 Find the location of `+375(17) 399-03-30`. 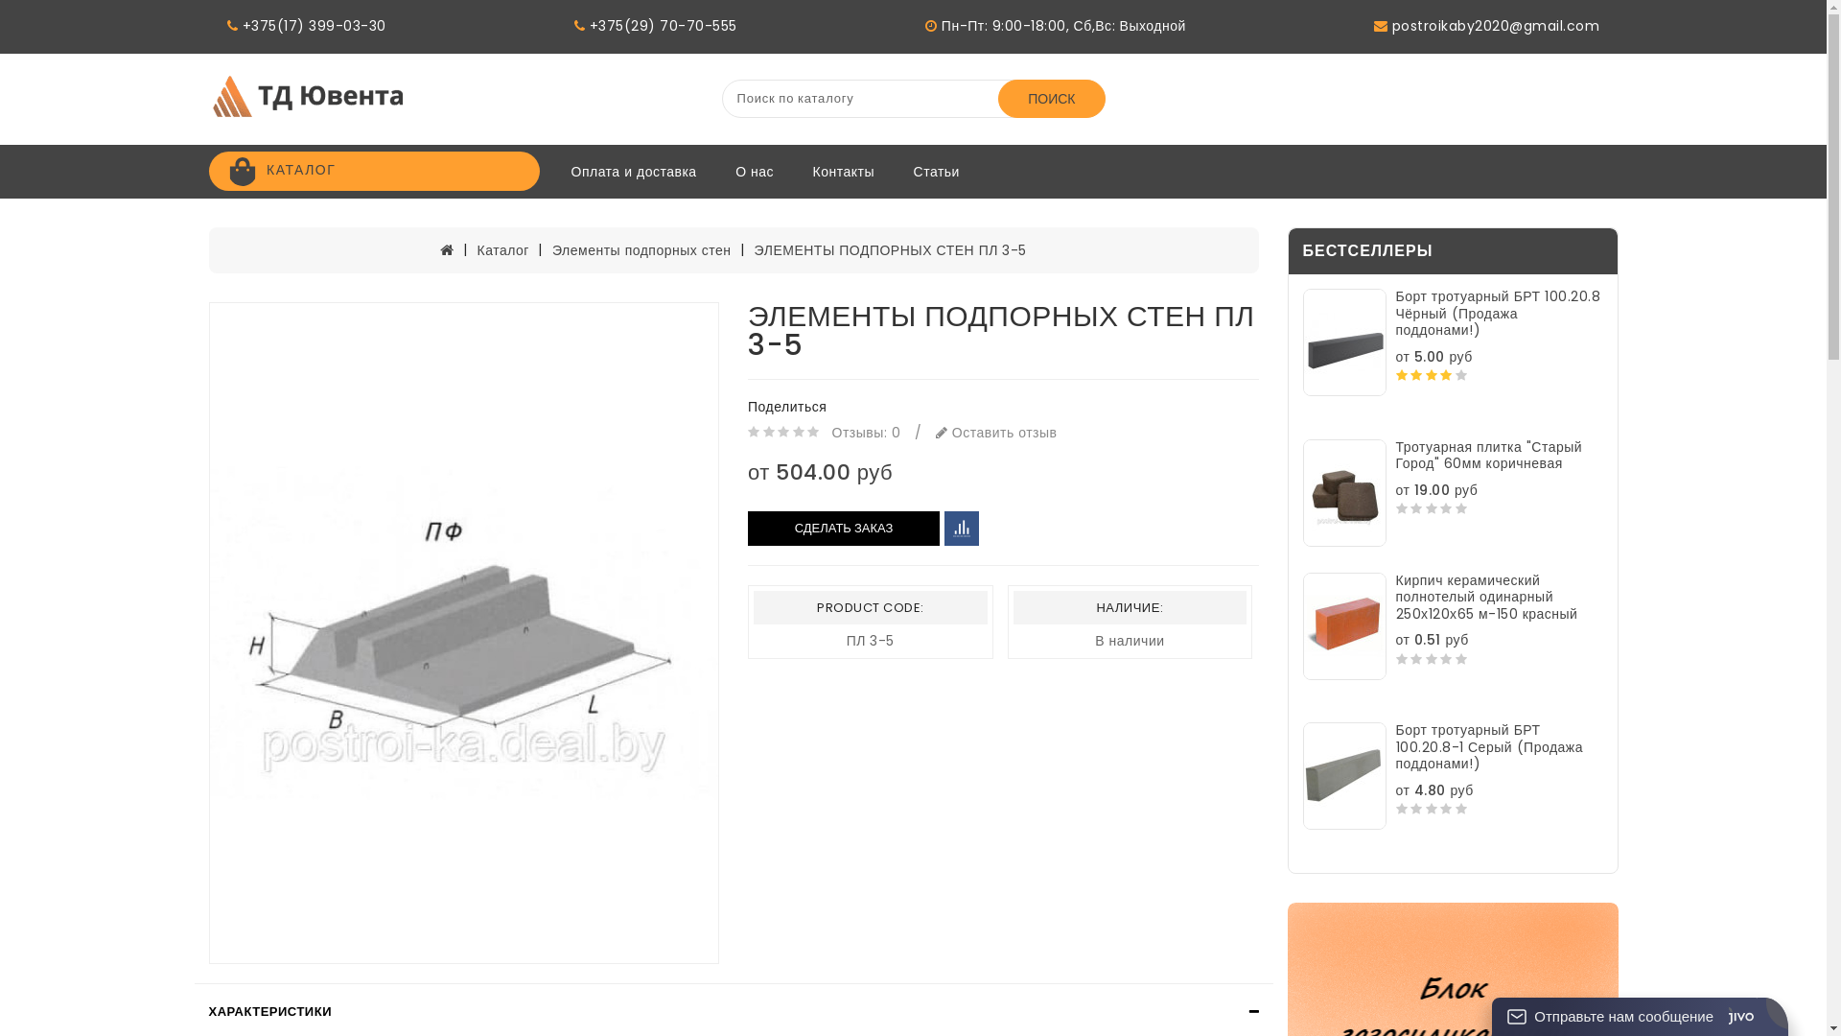

+375(17) 399-03-30 is located at coordinates (307, 27).